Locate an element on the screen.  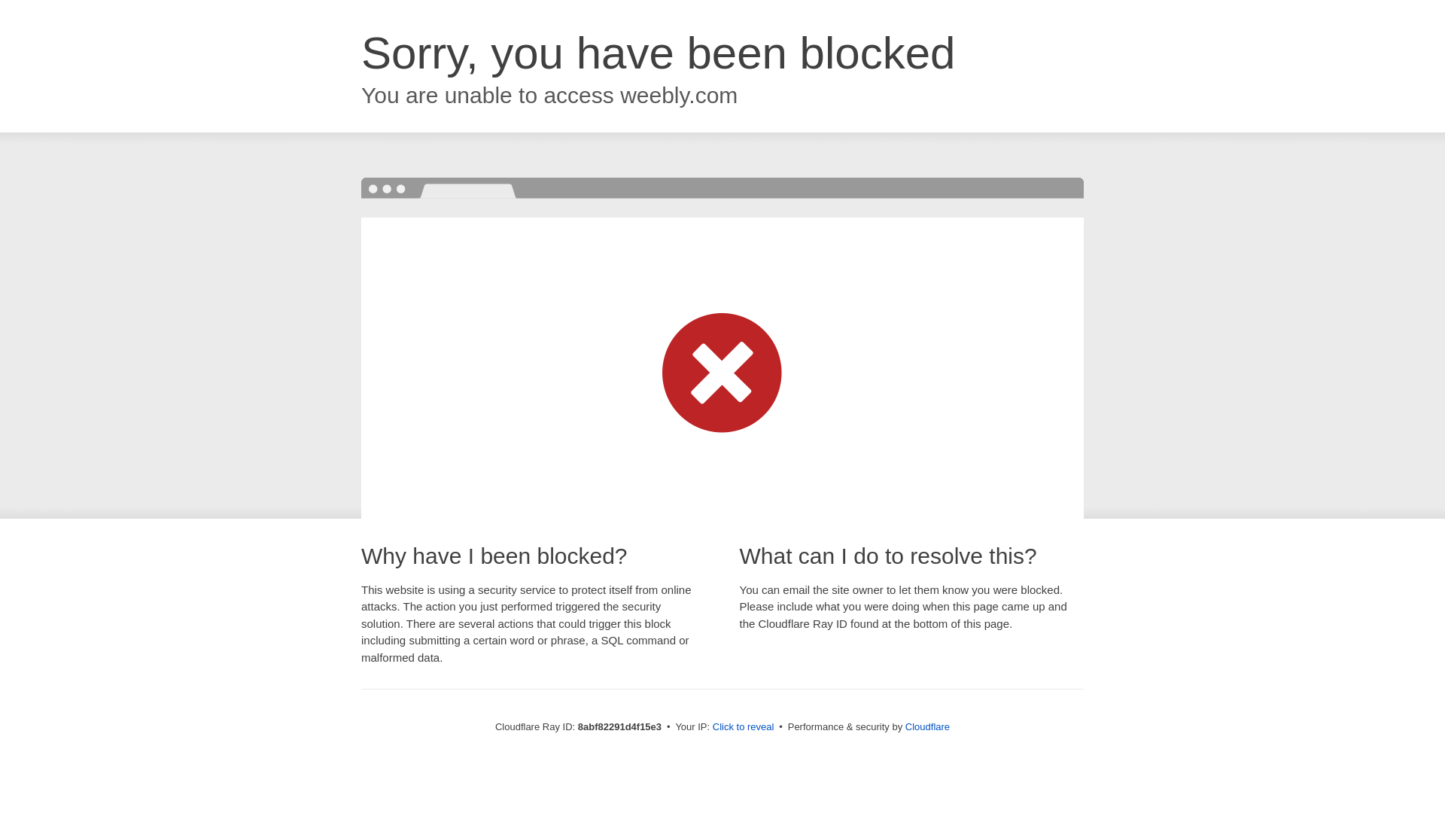
Click to reveal is located at coordinates (744, 727).